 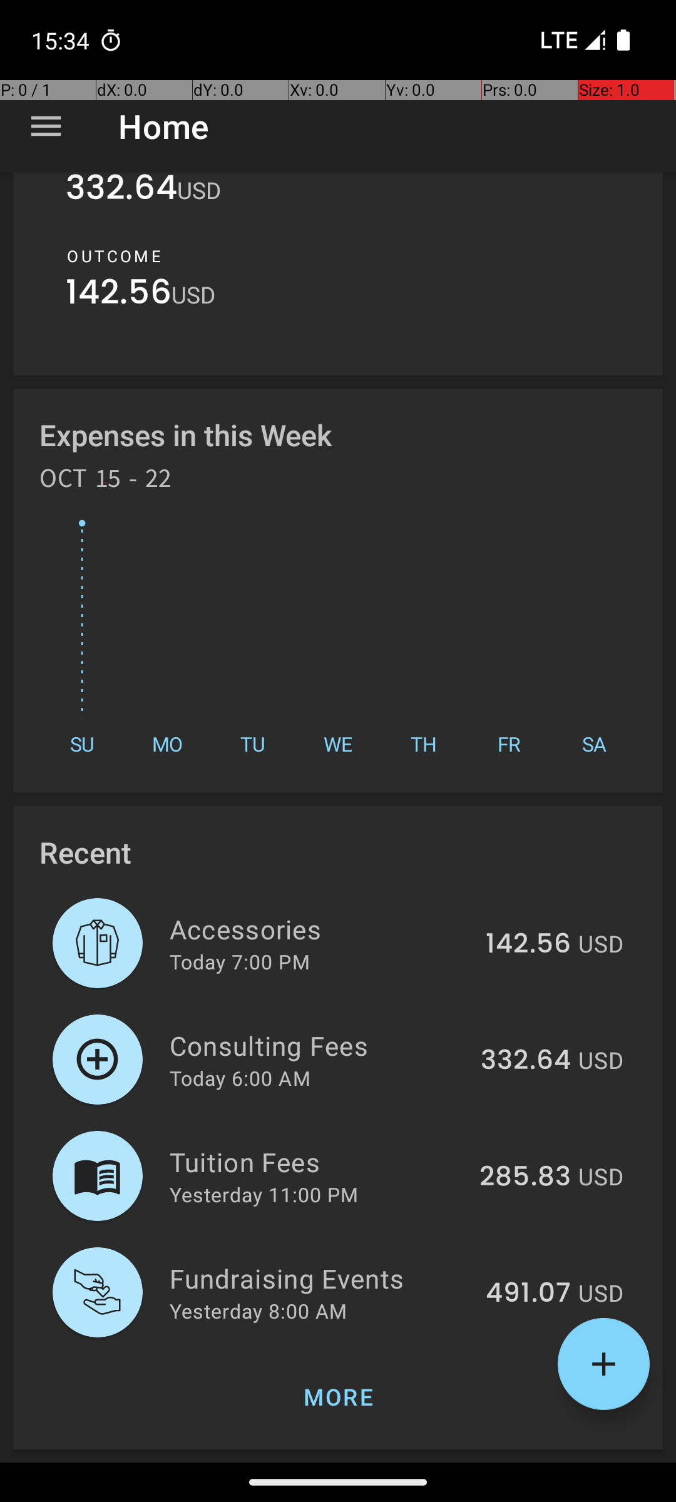 I want to click on Yesterday 8:00 AM, so click(x=258, y=1310).